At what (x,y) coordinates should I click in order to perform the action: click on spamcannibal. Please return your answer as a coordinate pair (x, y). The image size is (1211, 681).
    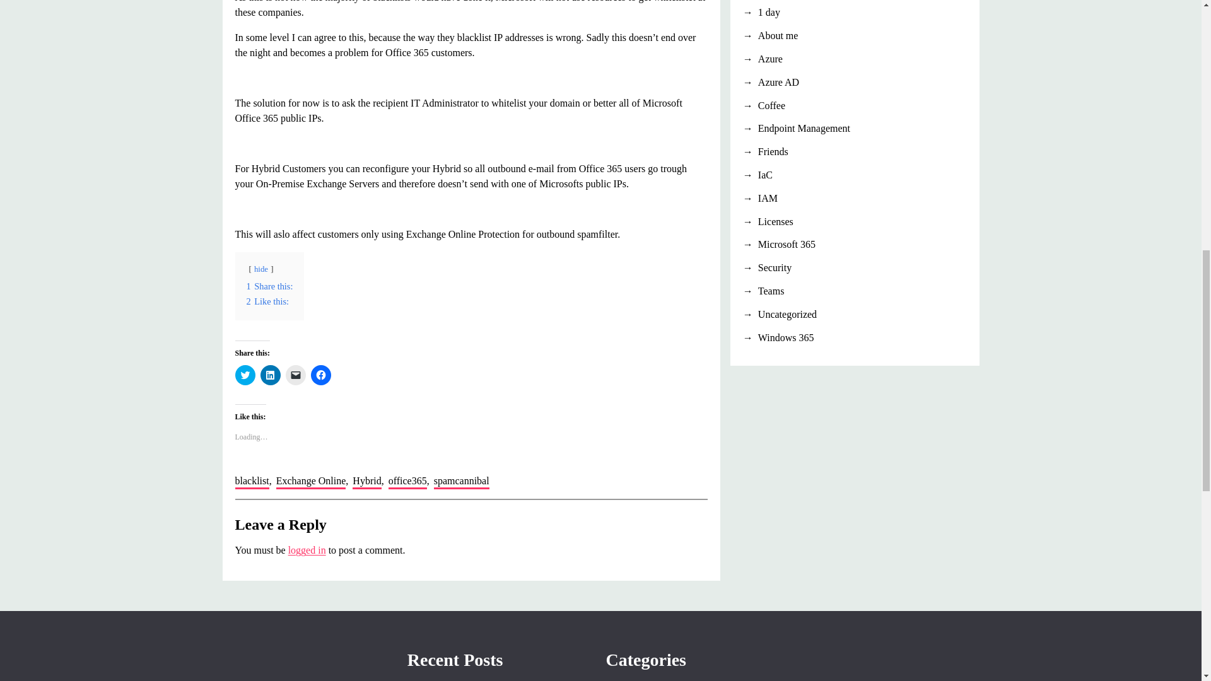
    Looking at the image, I should click on (461, 482).